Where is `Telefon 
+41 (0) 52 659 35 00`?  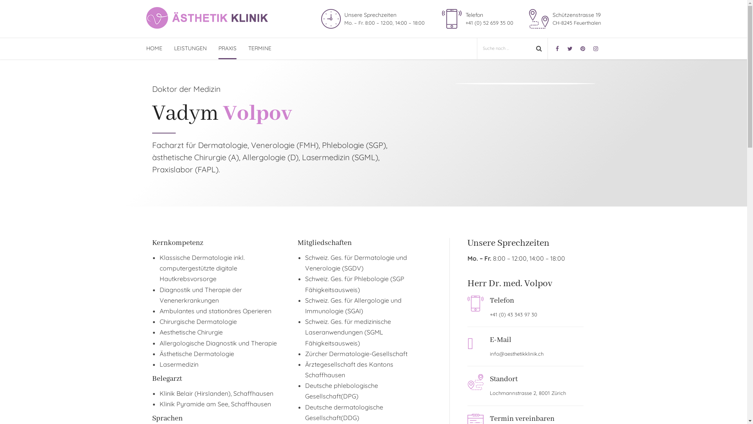 Telefon 
+41 (0) 52 659 35 00 is located at coordinates (477, 19).